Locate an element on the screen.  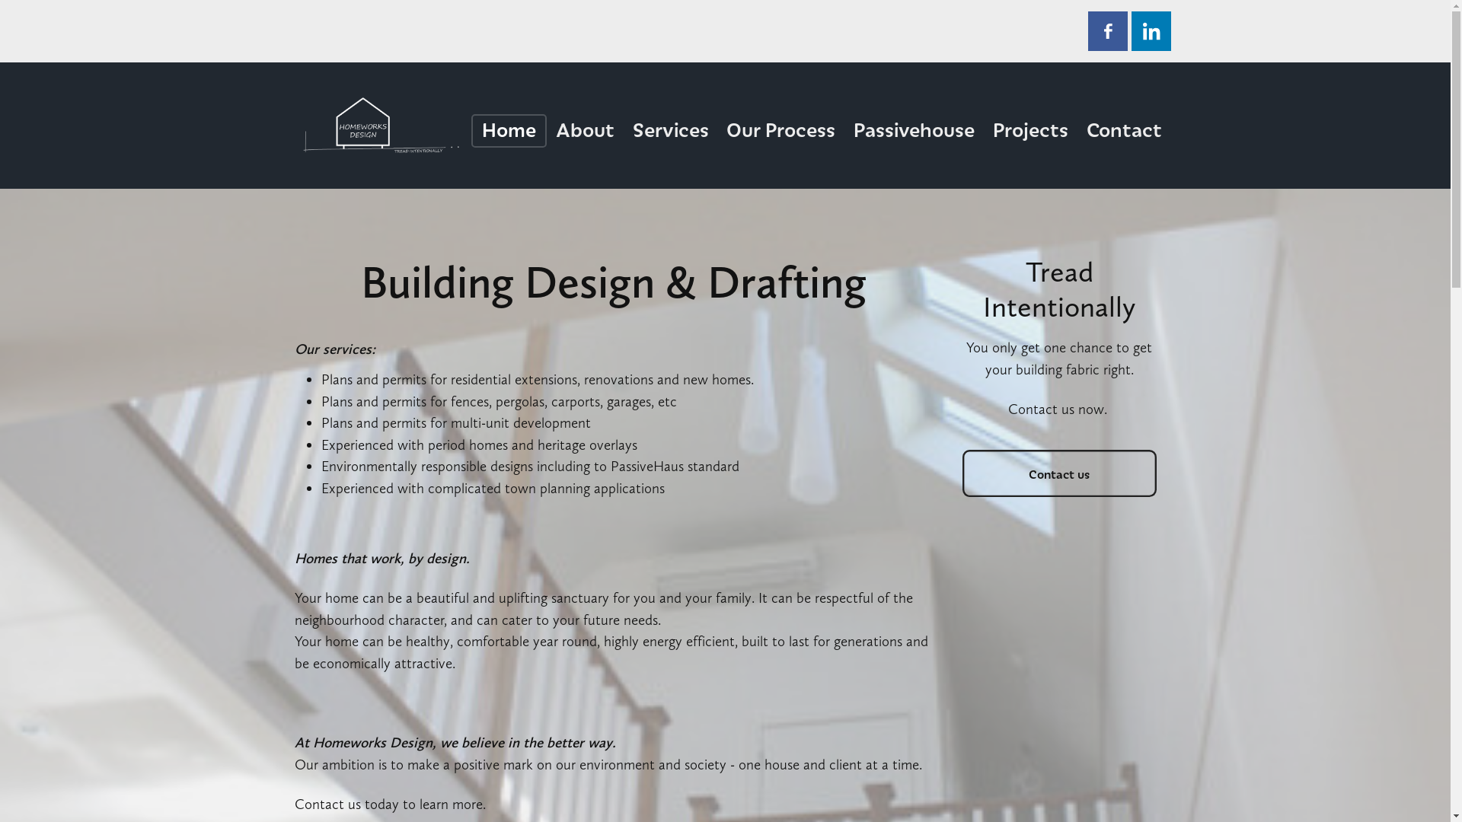
Services is located at coordinates (671, 131).